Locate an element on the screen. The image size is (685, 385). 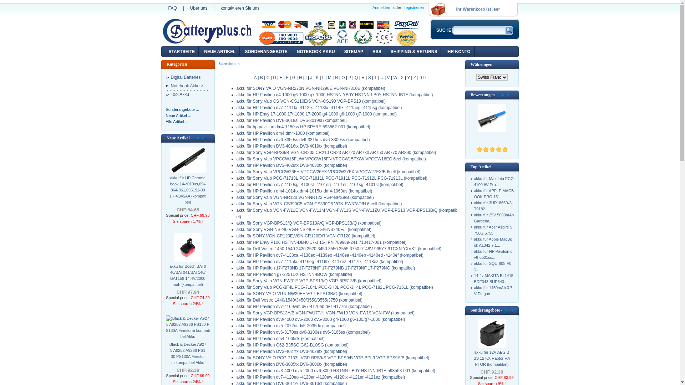
P is located at coordinates (350, 78).